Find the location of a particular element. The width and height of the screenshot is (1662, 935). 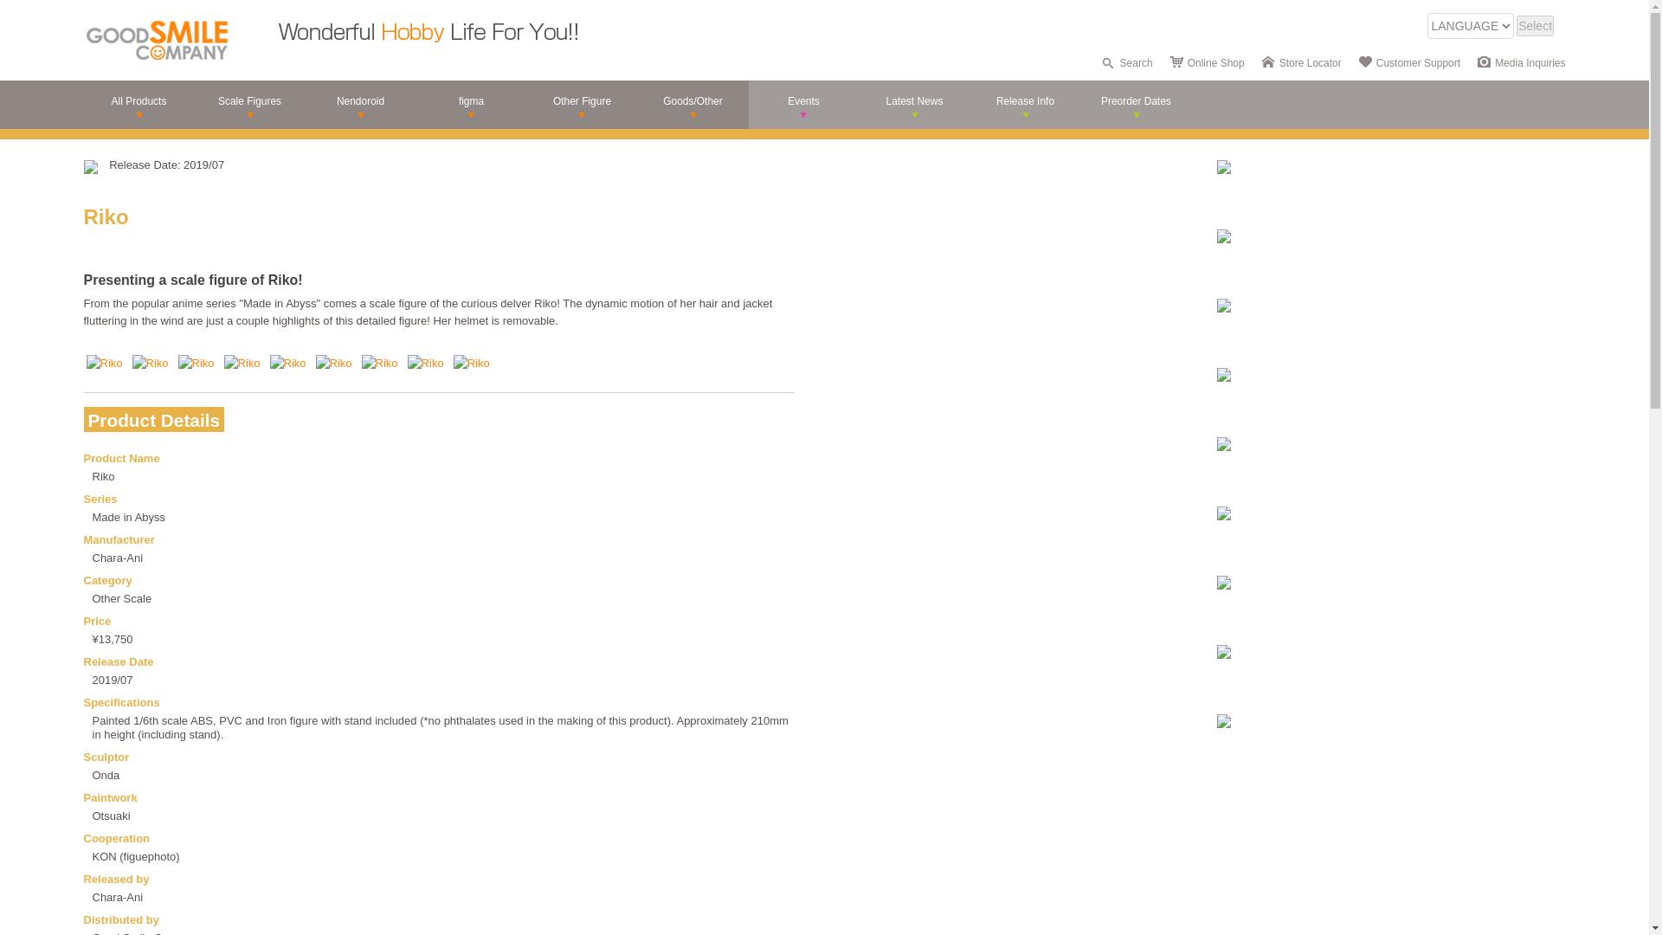

figma is located at coordinates (471, 104).